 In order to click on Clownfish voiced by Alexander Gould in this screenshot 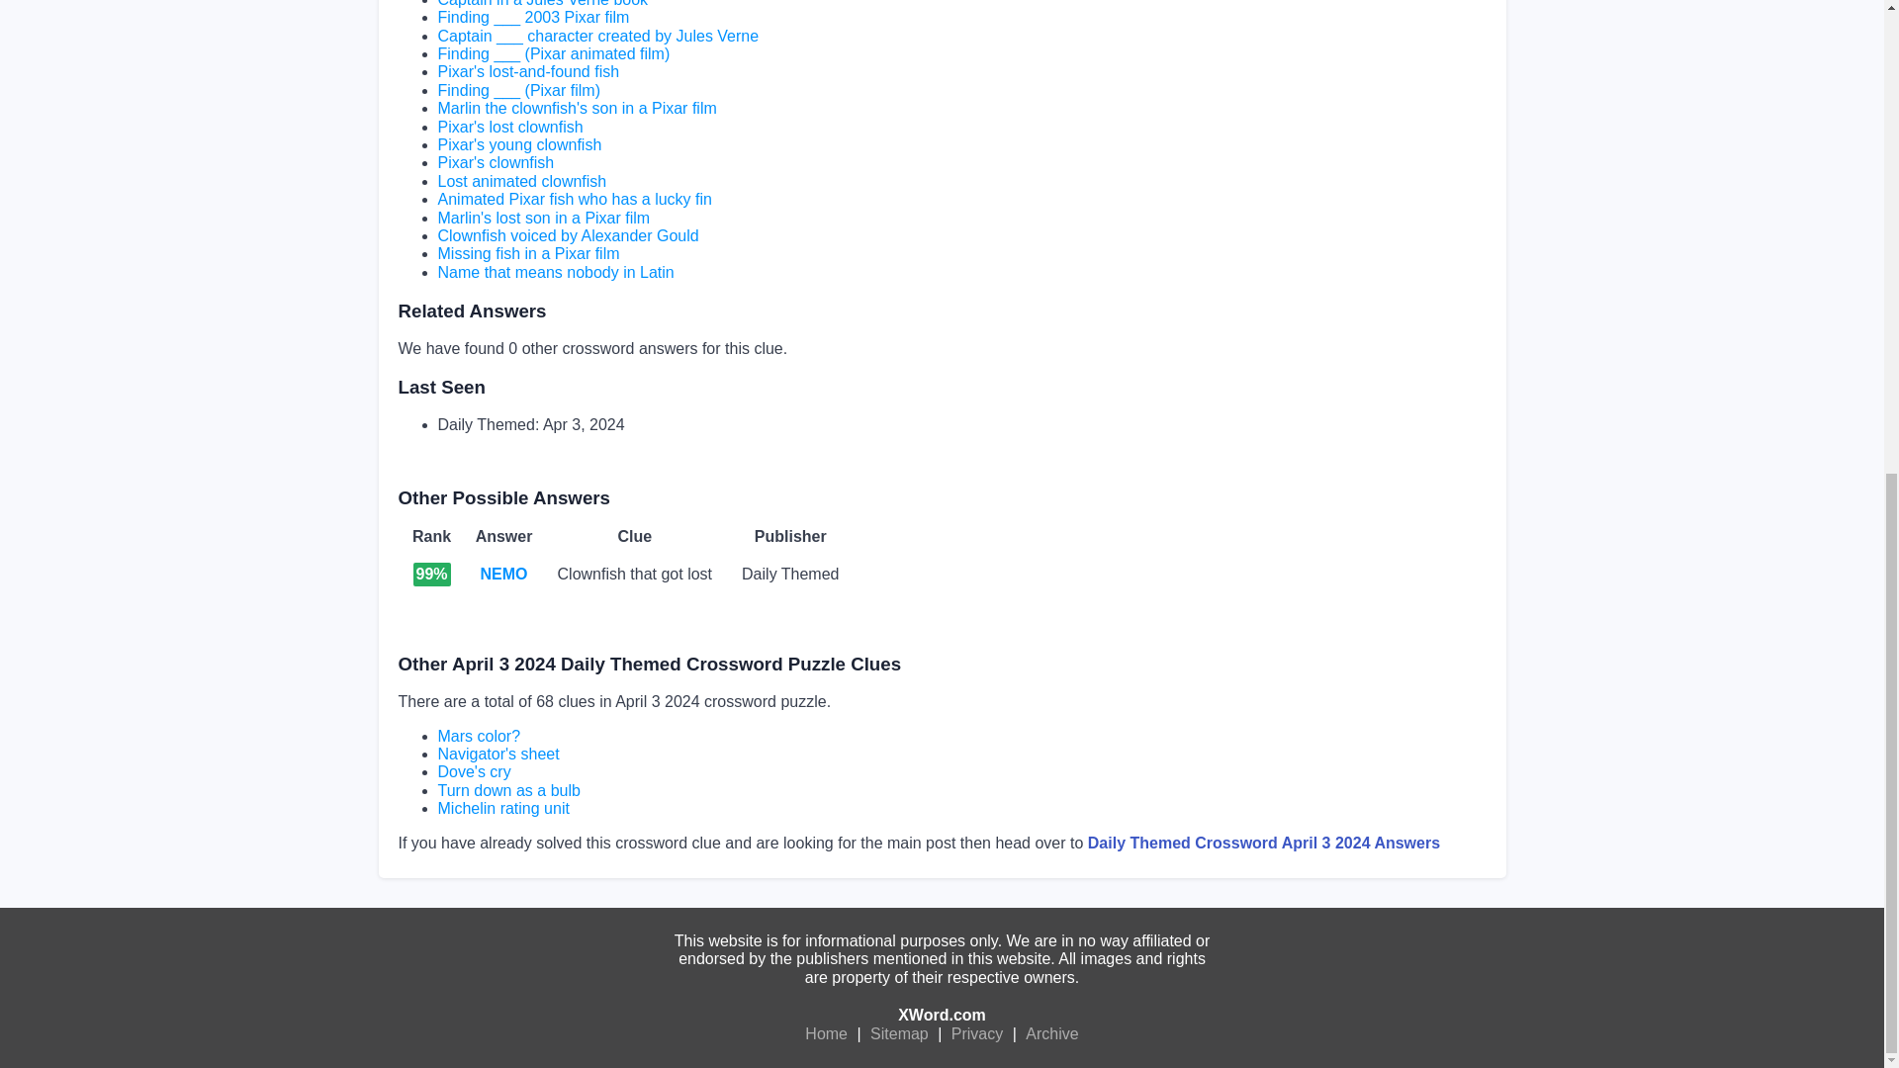, I will do `click(568, 235)`.